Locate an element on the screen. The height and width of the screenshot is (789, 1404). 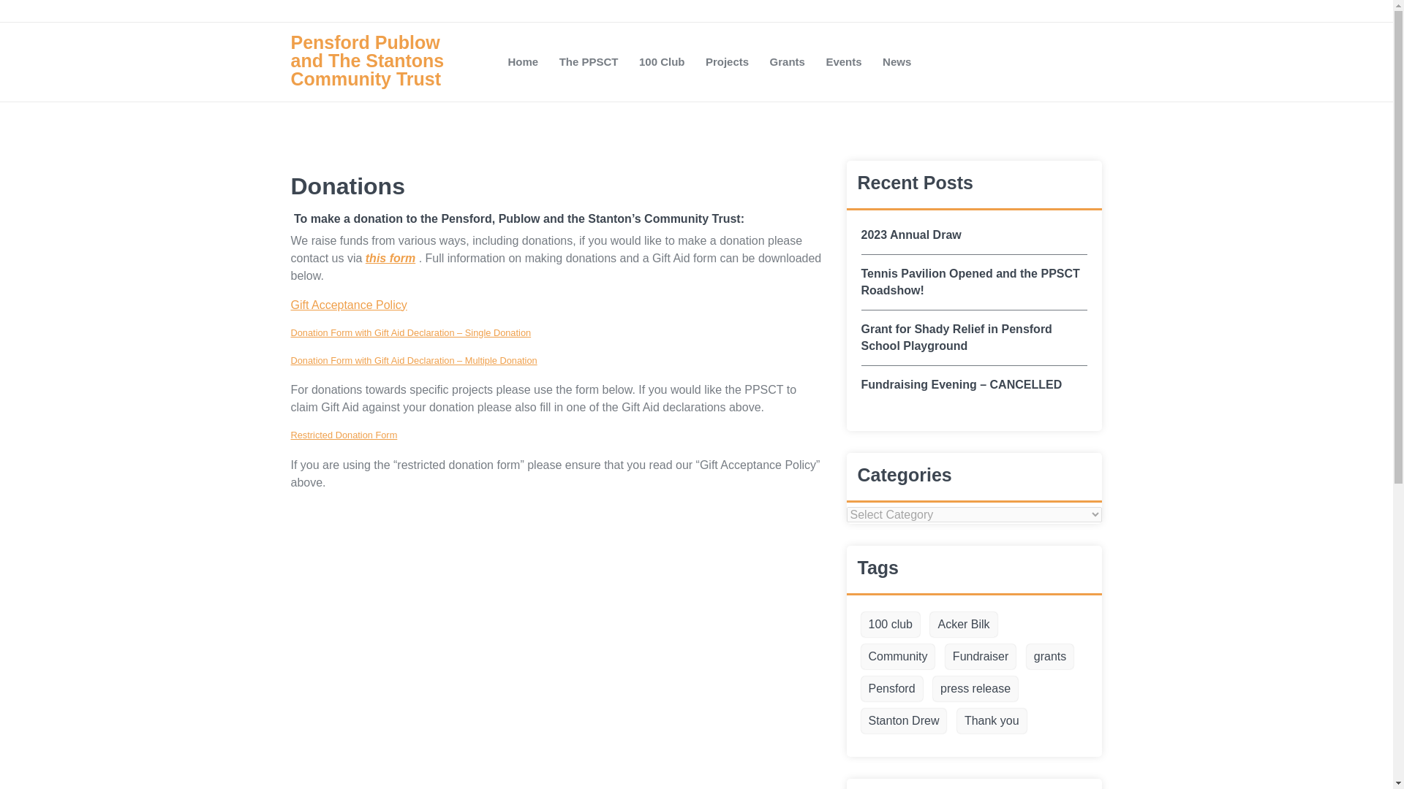
The PPSCT is located at coordinates (589, 62).